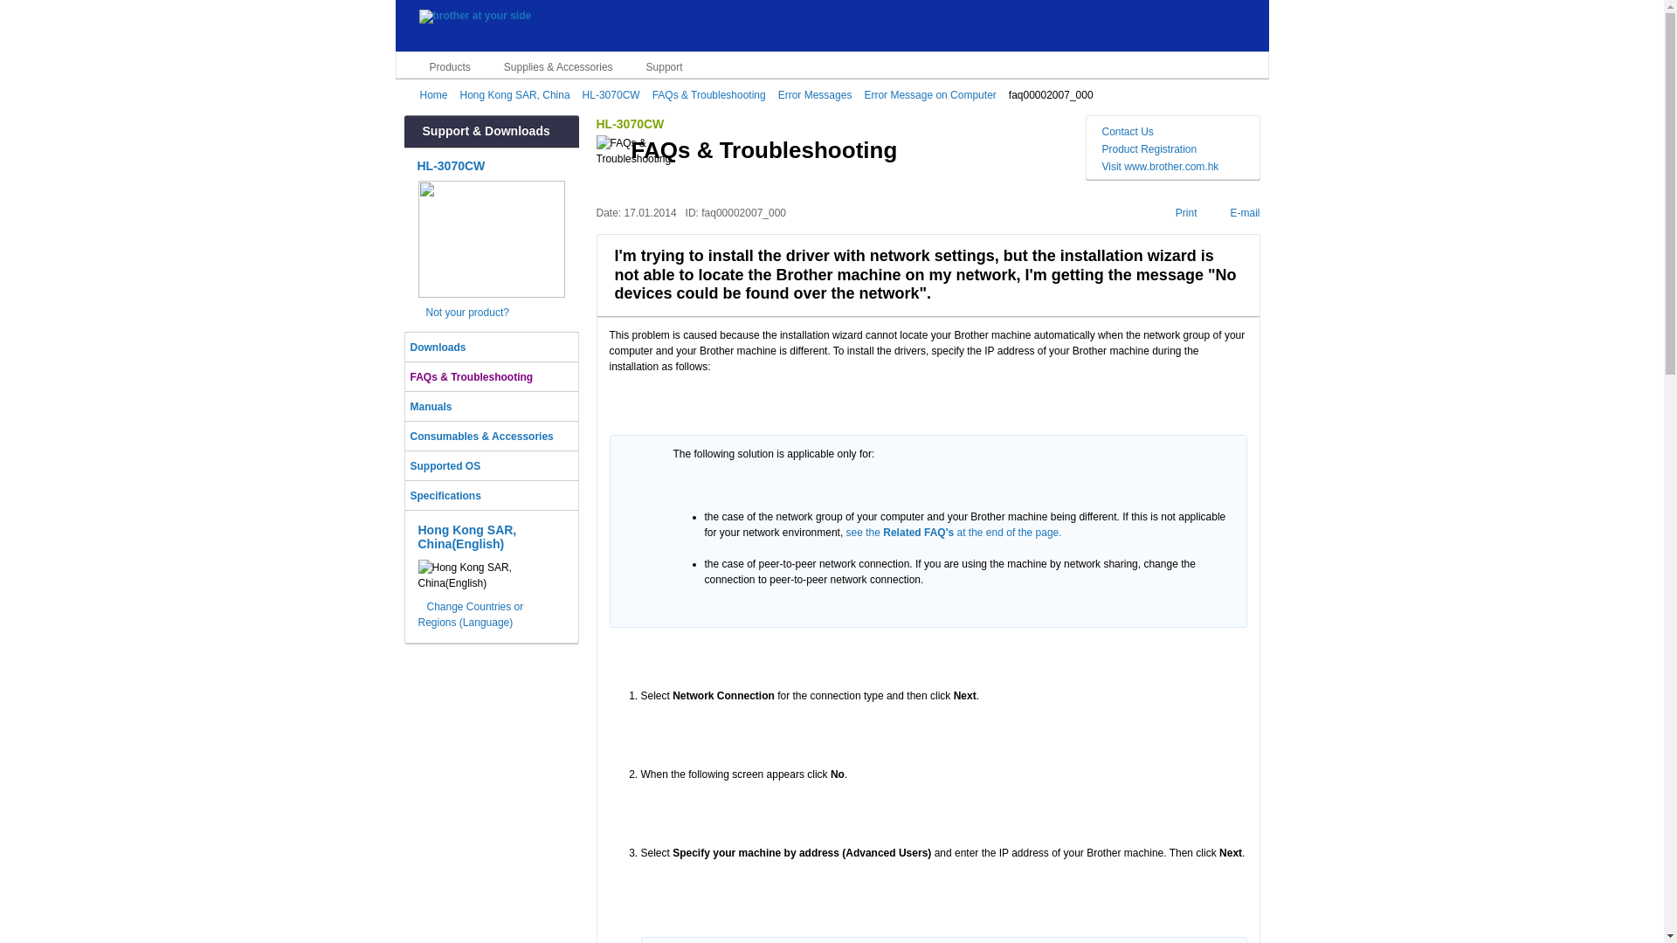 The height and width of the screenshot is (943, 1677). I want to click on Visit www.brother.com.hk, so click(1172, 166).